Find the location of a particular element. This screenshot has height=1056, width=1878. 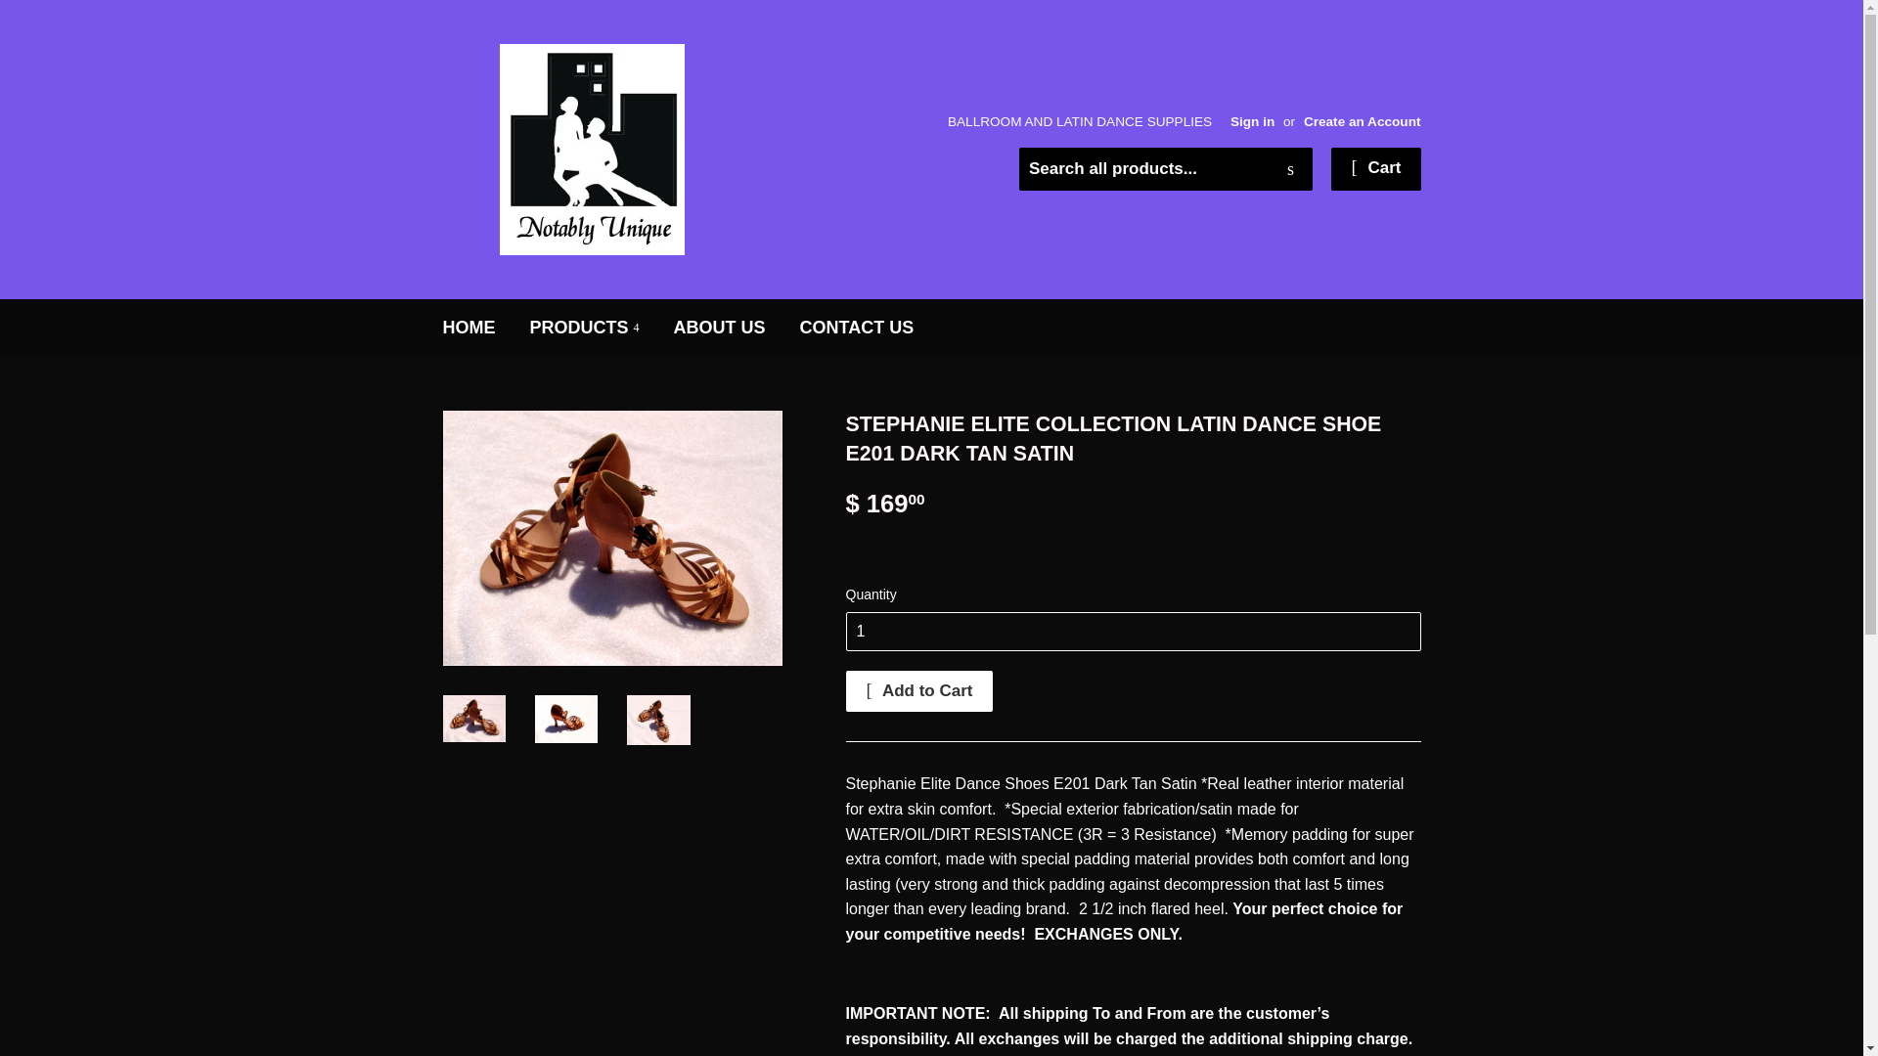

Cart is located at coordinates (1375, 169).